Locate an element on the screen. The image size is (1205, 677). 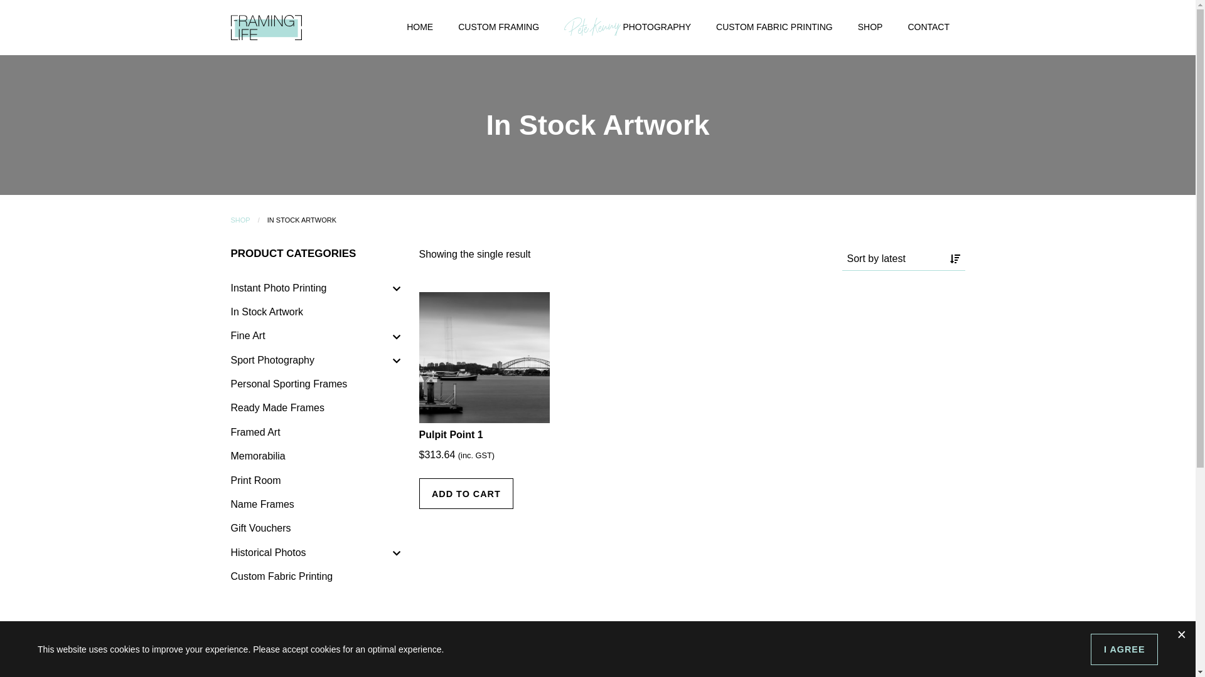
Gift Vouchers is located at coordinates (316, 528).